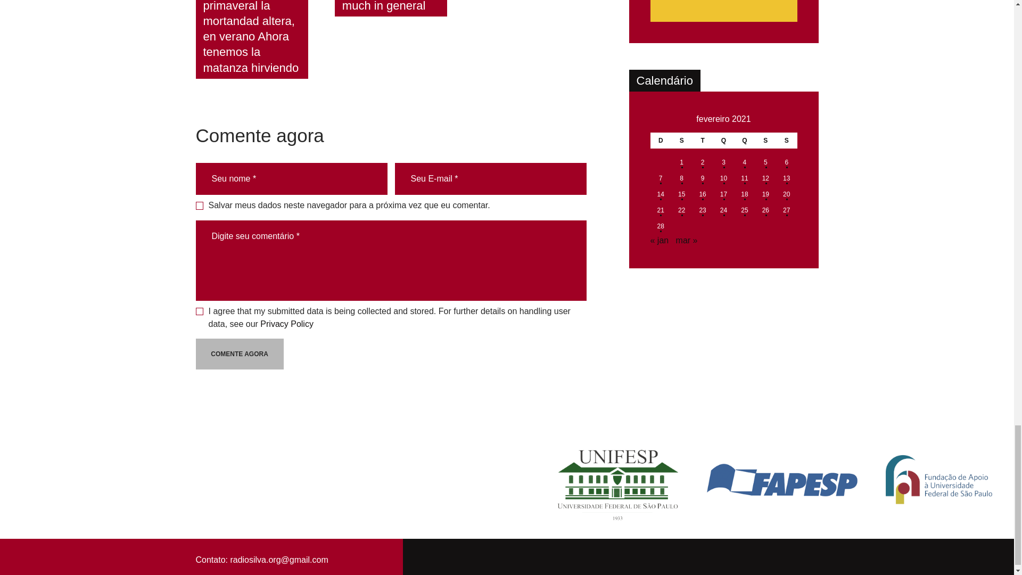 The width and height of the screenshot is (1022, 575). What do you see at coordinates (744, 141) in the screenshot?
I see `quinta-feira` at bounding box center [744, 141].